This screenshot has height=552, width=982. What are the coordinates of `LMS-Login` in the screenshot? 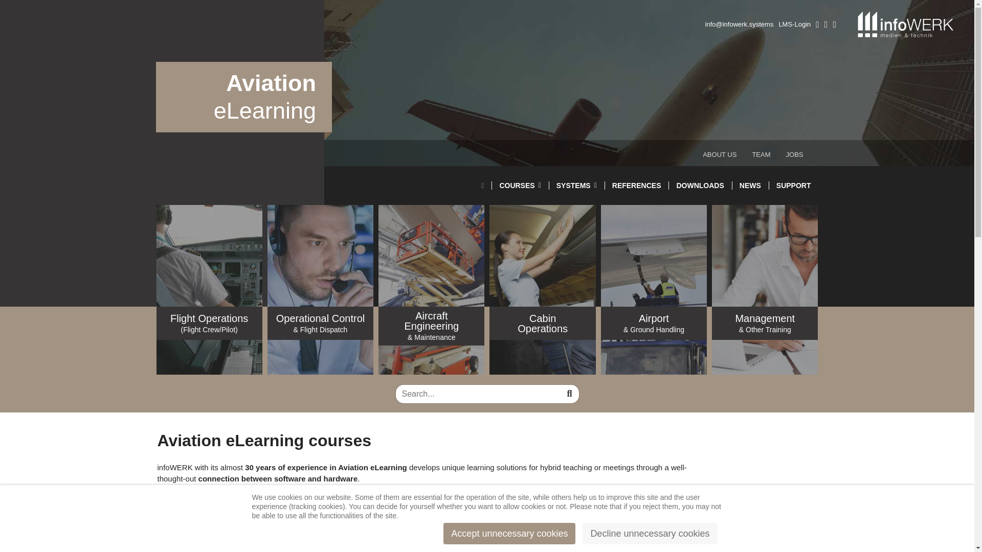 It's located at (795, 24).